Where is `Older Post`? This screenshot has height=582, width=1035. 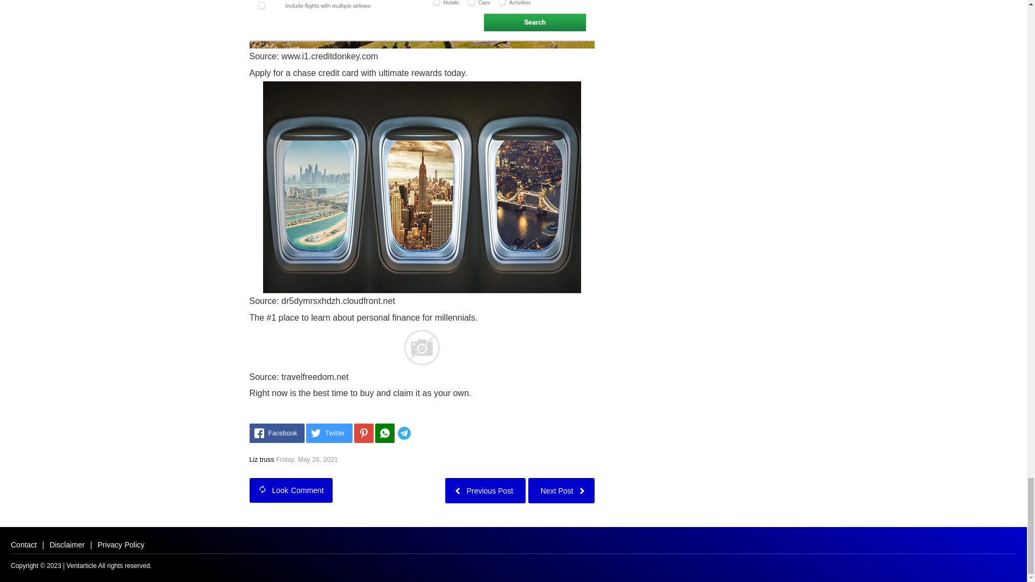
Older Post is located at coordinates (485, 490).